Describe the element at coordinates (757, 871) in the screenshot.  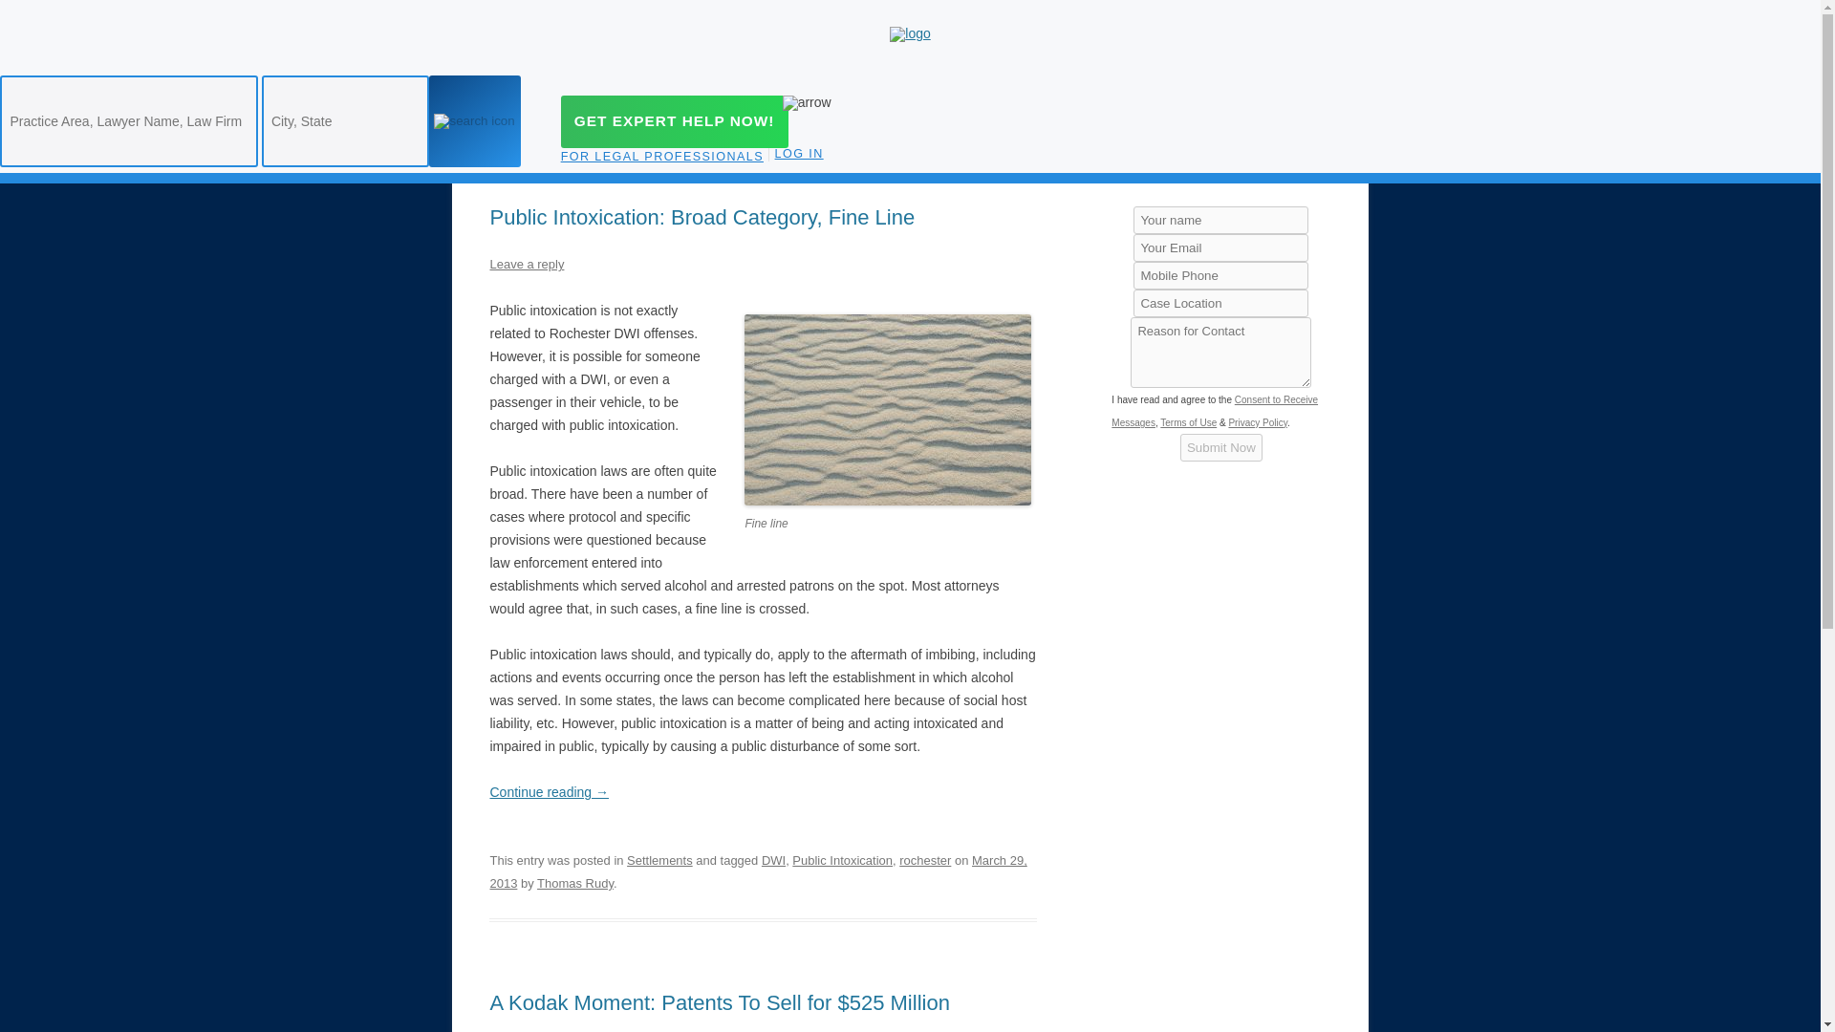
I see `1:00 pm` at that location.